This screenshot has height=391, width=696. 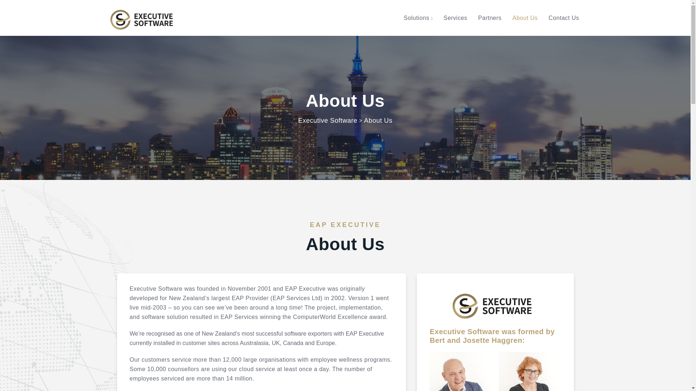 What do you see at coordinates (328, 120) in the screenshot?
I see `Executive Software` at bounding box center [328, 120].